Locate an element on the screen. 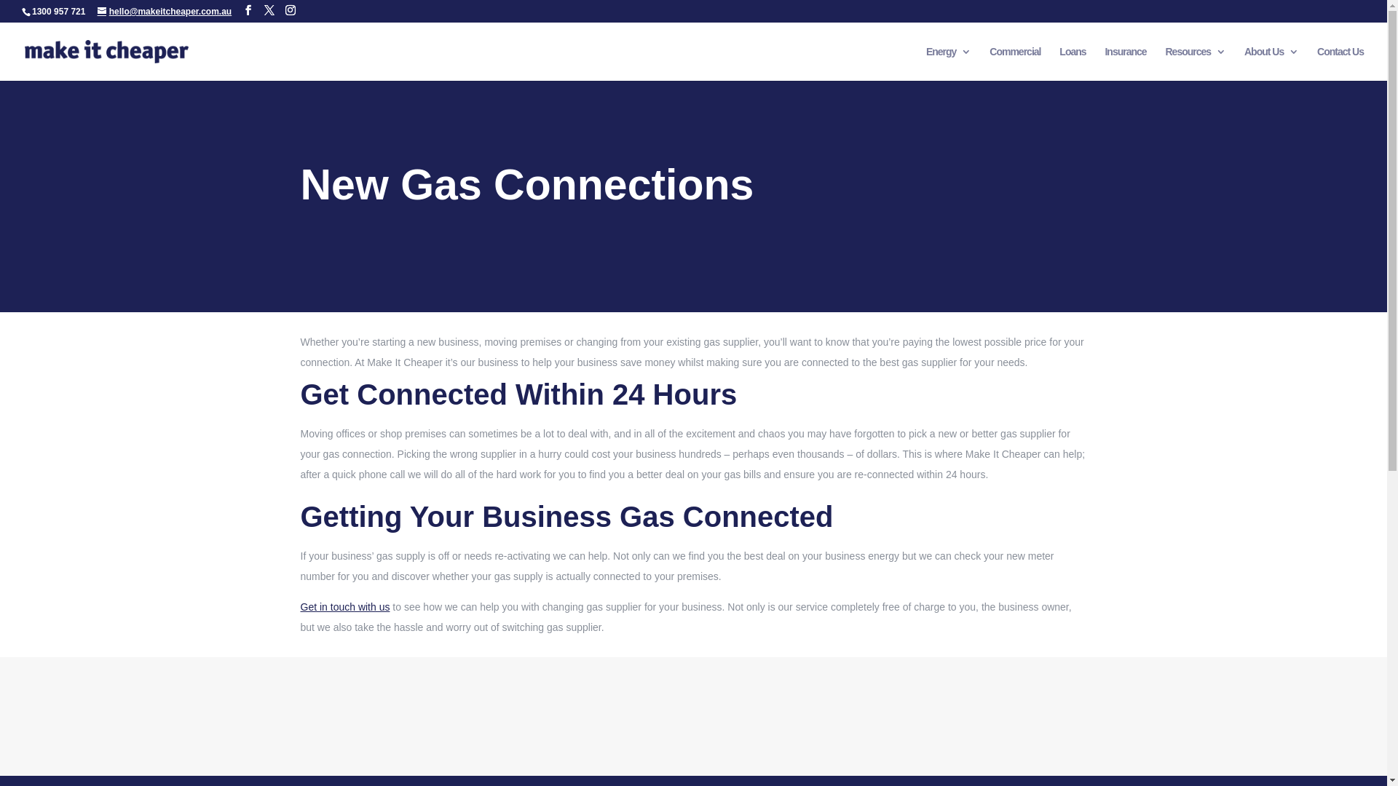 This screenshot has width=1398, height=786. Get in touch with us is located at coordinates (345, 607).